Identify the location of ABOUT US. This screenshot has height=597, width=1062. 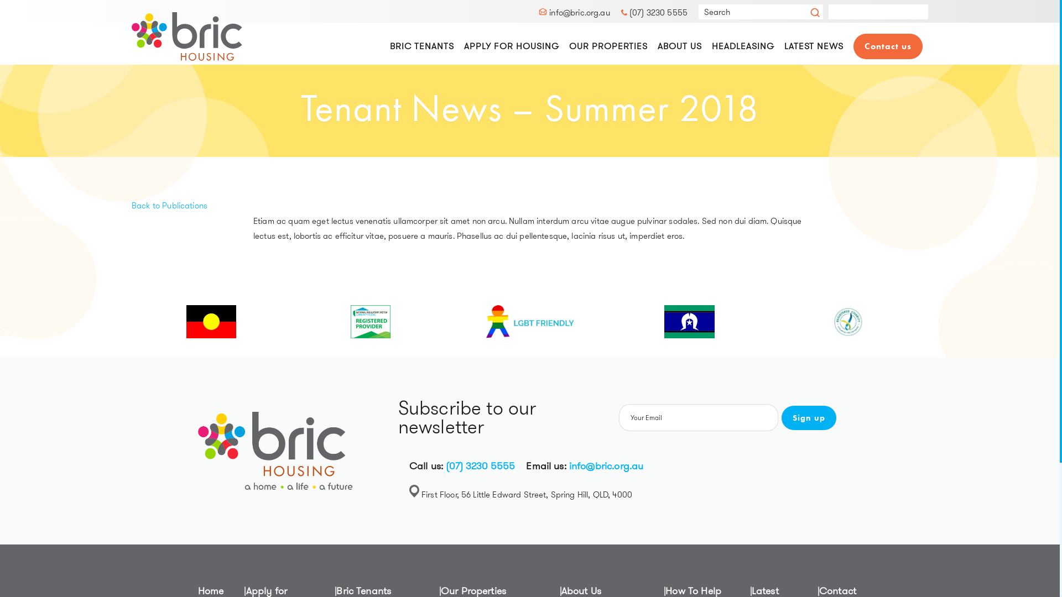
(680, 46).